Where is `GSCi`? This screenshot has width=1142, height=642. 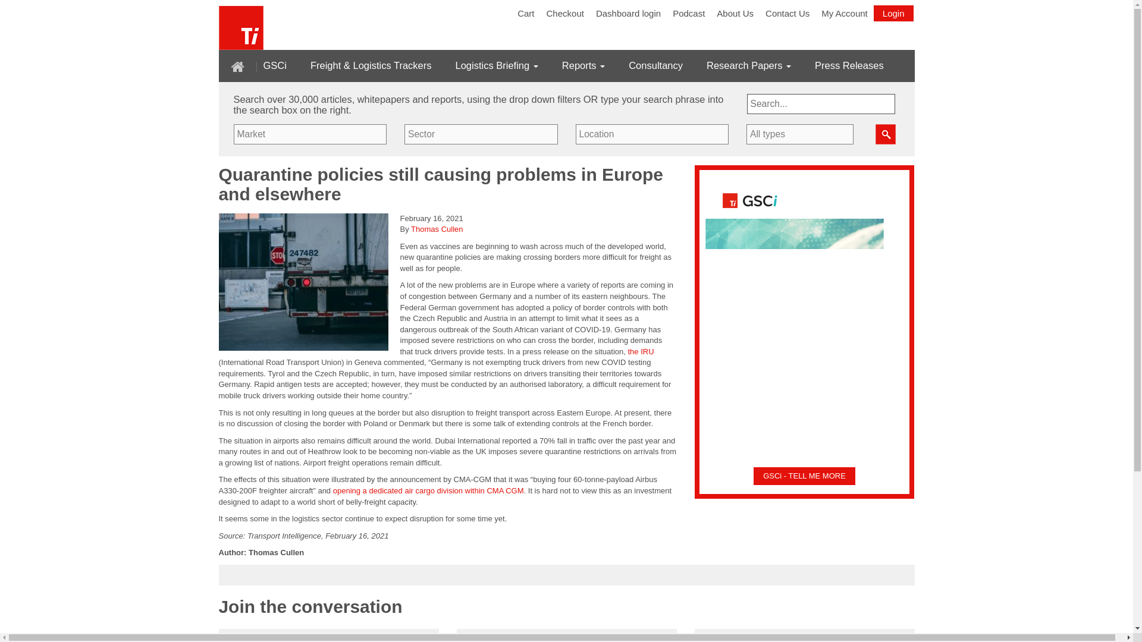 GSCi is located at coordinates (274, 65).